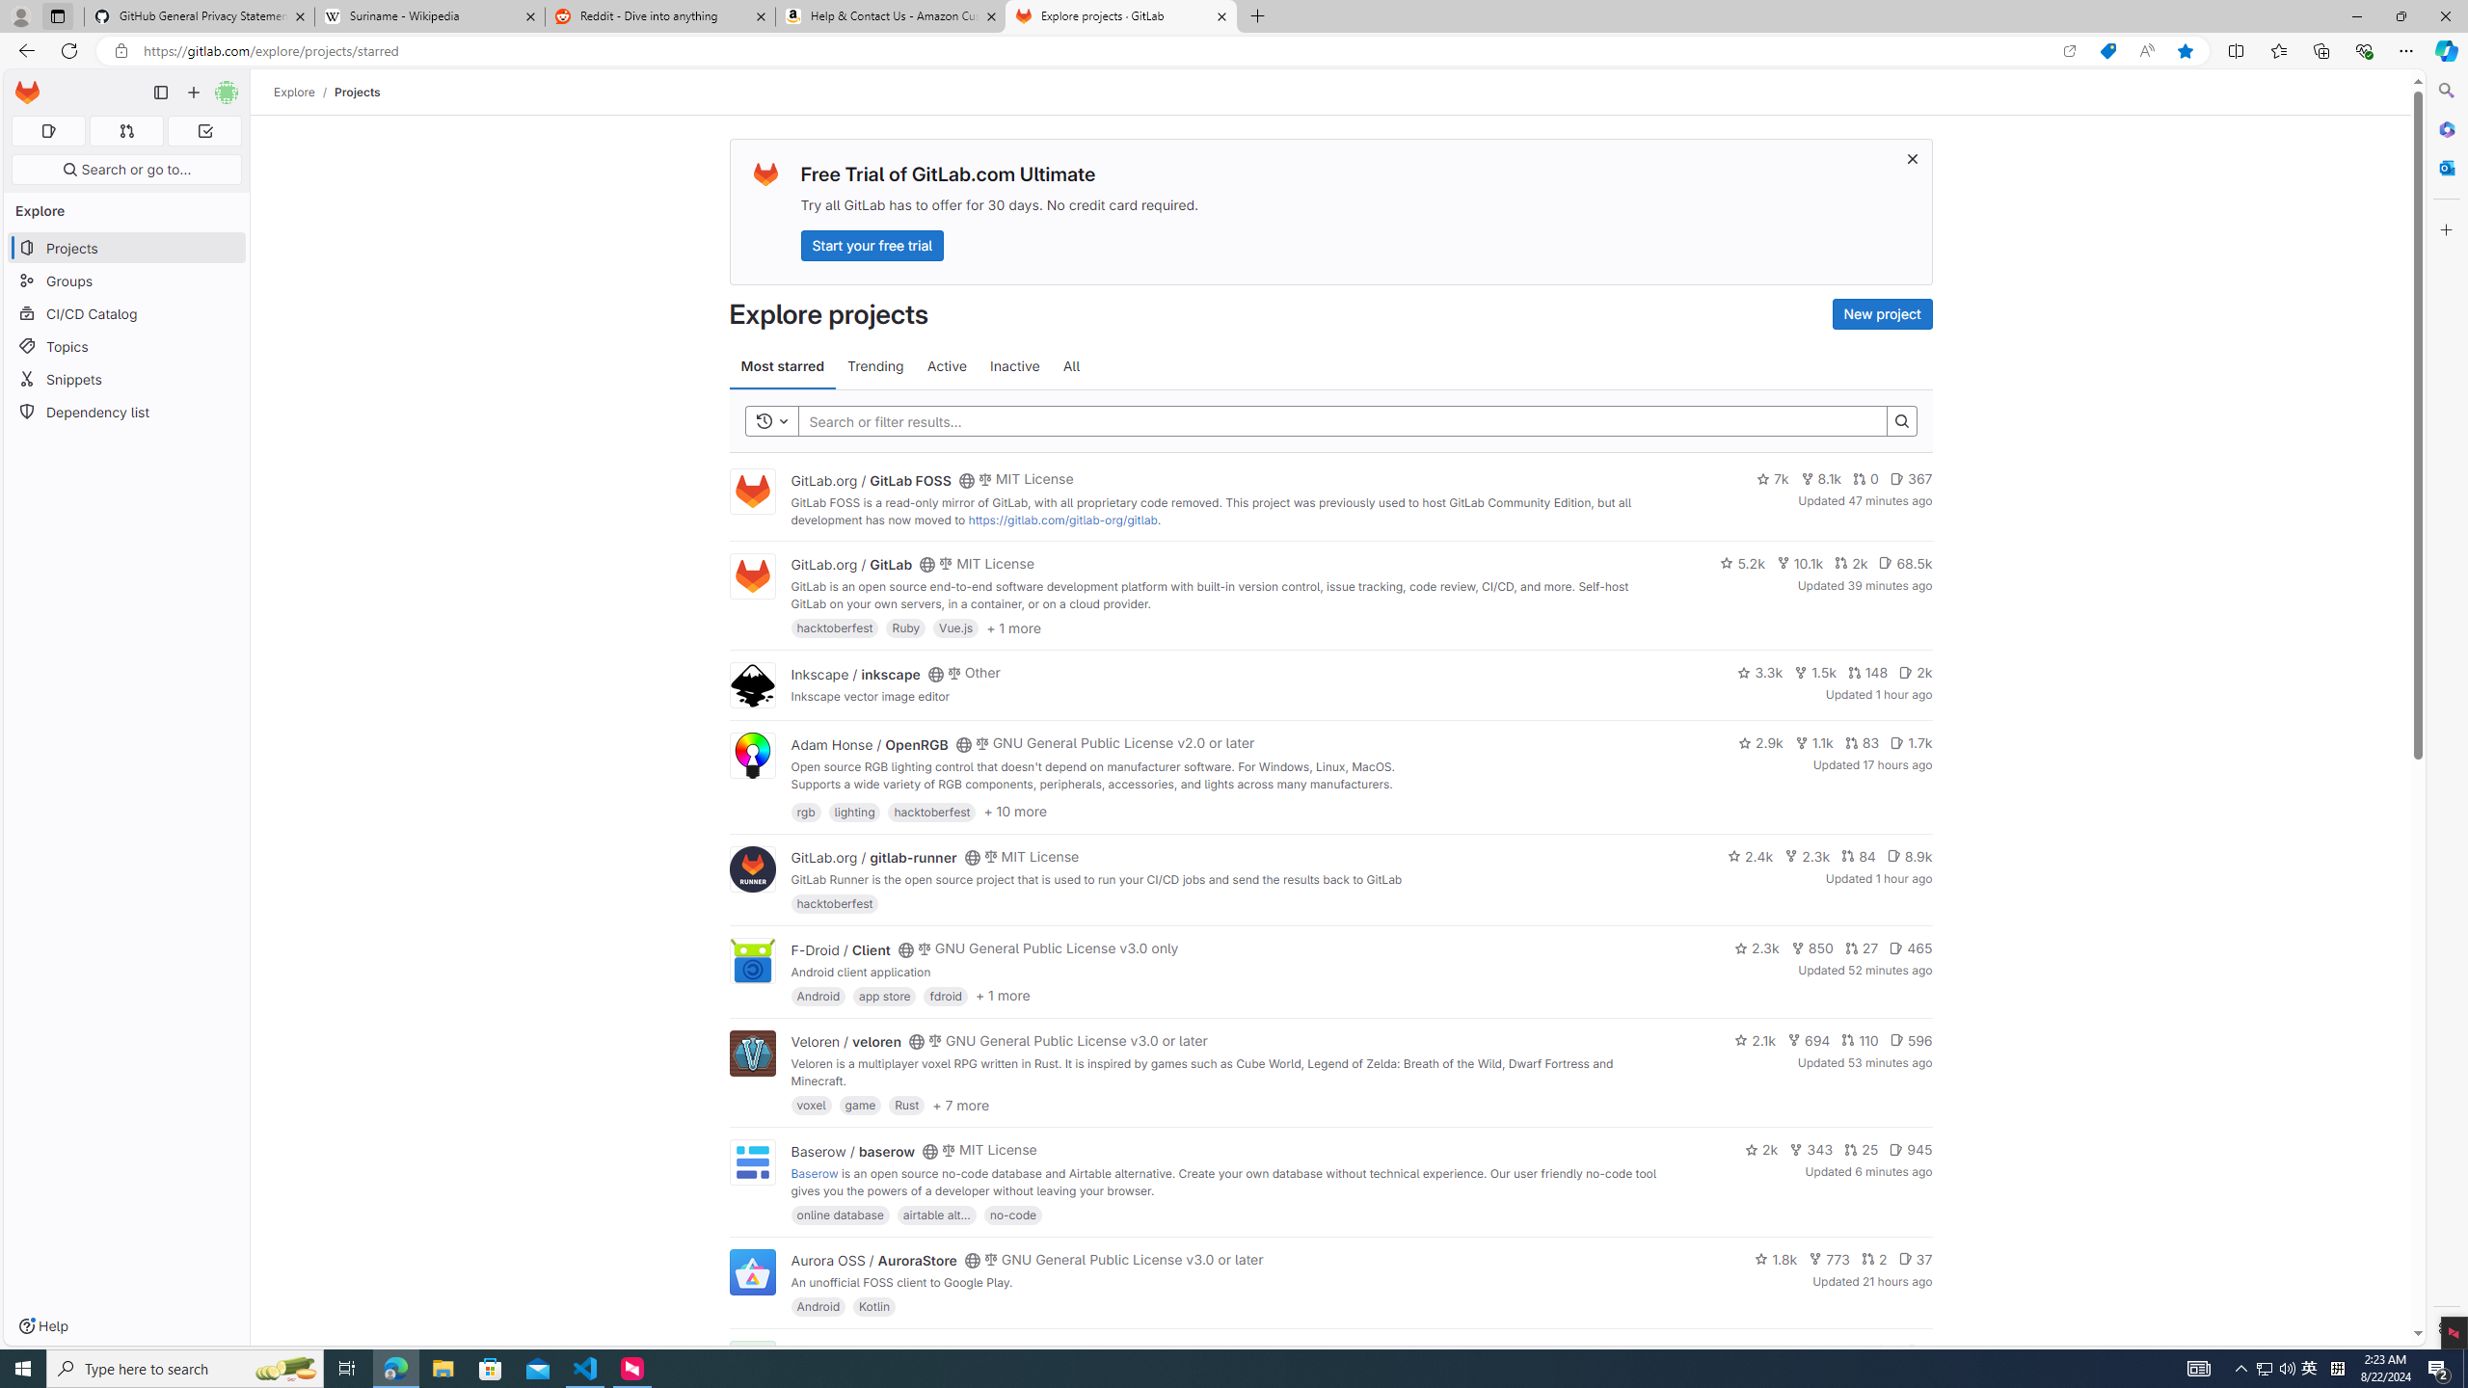 This screenshot has width=2468, height=1388. I want to click on 465, so click(1911, 948).